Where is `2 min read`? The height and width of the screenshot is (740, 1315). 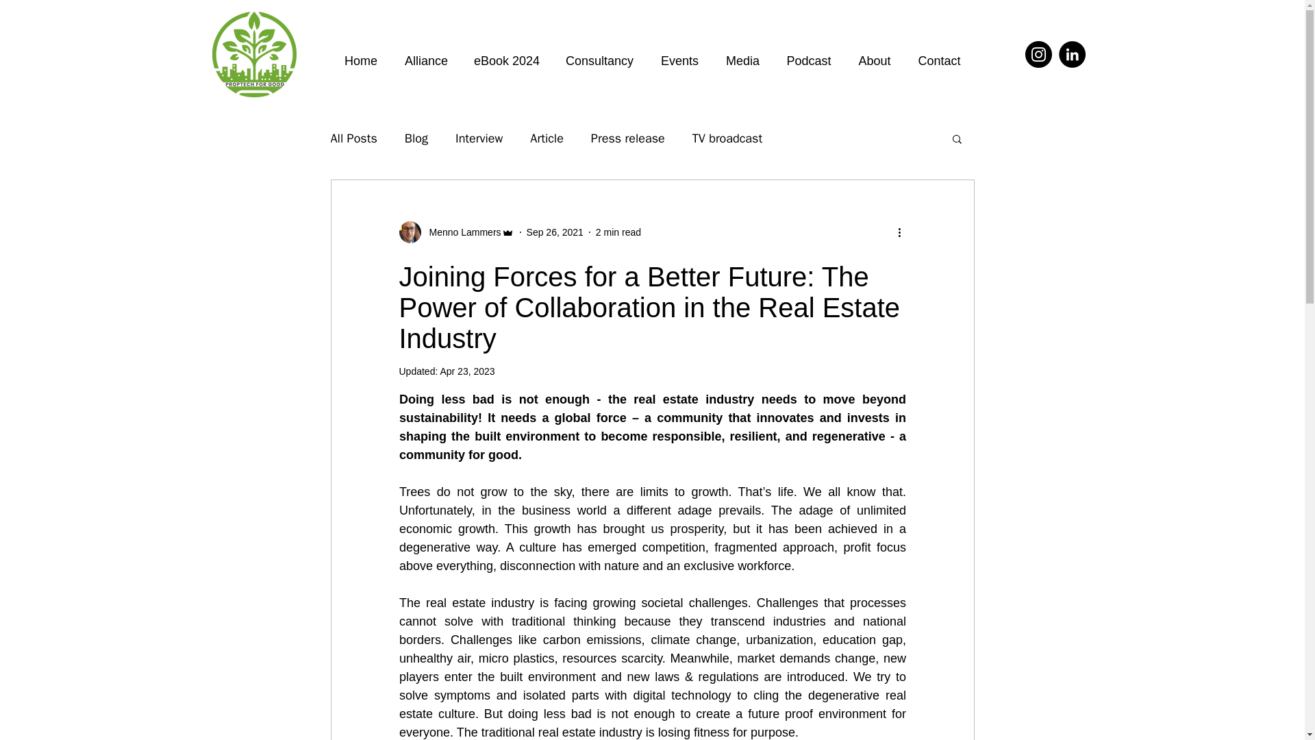 2 min read is located at coordinates (618, 232).